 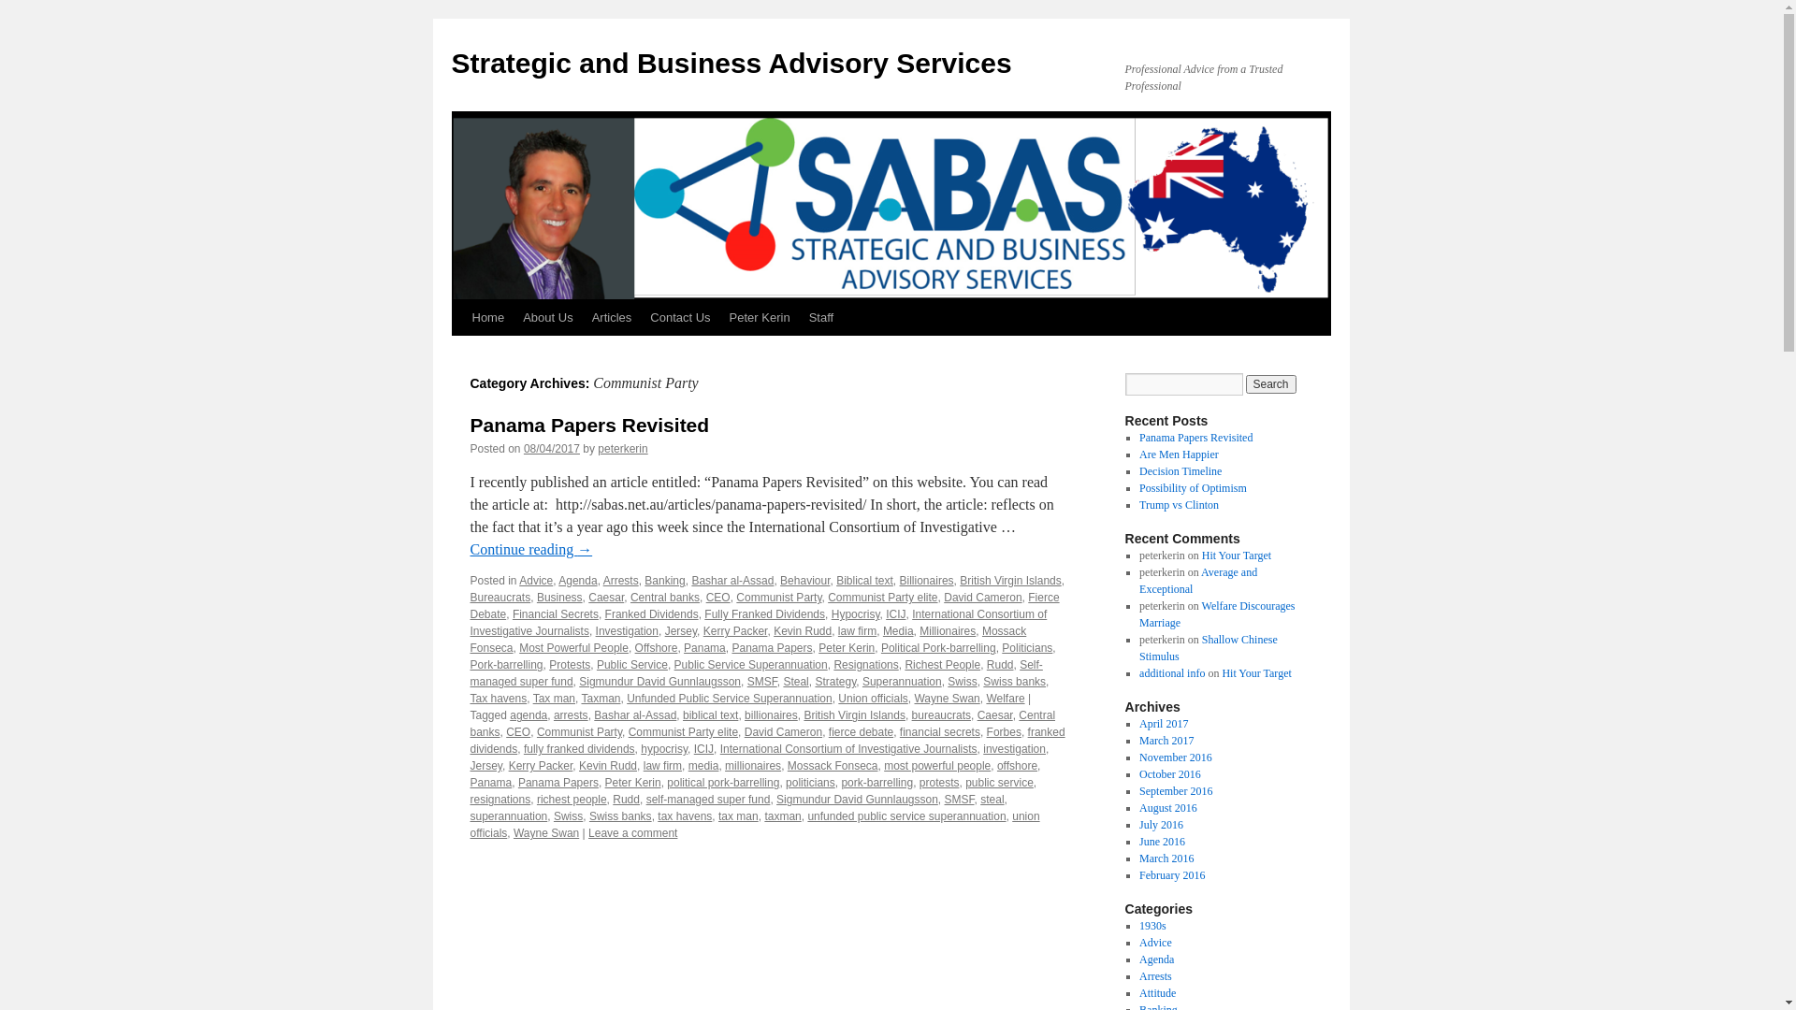 What do you see at coordinates (1170, 774) in the screenshot?
I see `October 2016` at bounding box center [1170, 774].